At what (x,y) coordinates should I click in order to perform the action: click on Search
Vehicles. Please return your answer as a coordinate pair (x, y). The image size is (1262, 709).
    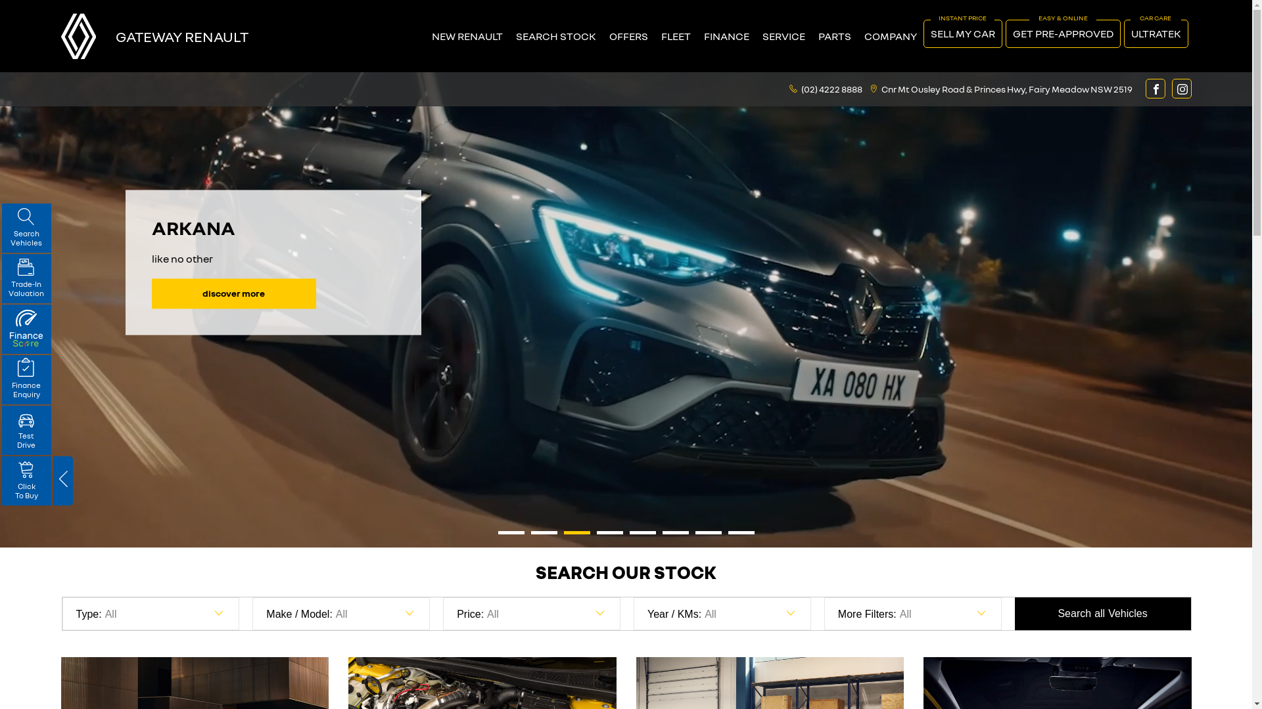
    Looking at the image, I should click on (26, 228).